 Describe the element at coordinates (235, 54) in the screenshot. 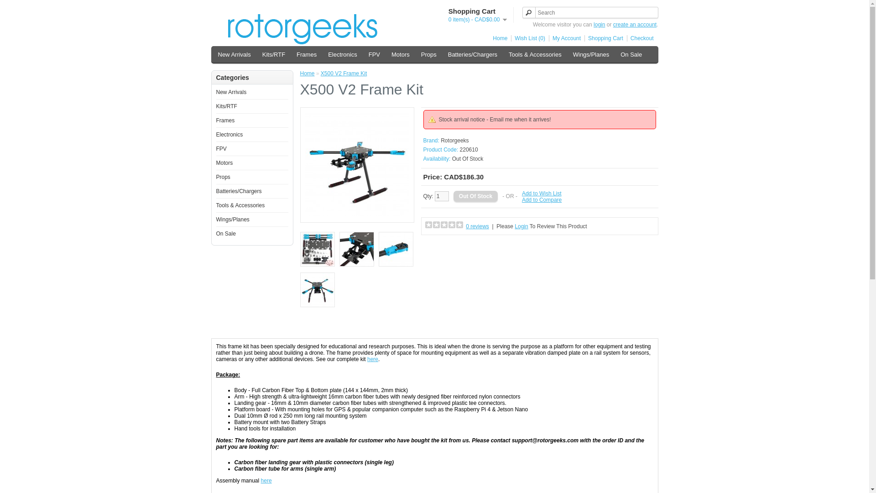

I see `New Arrivals` at that location.